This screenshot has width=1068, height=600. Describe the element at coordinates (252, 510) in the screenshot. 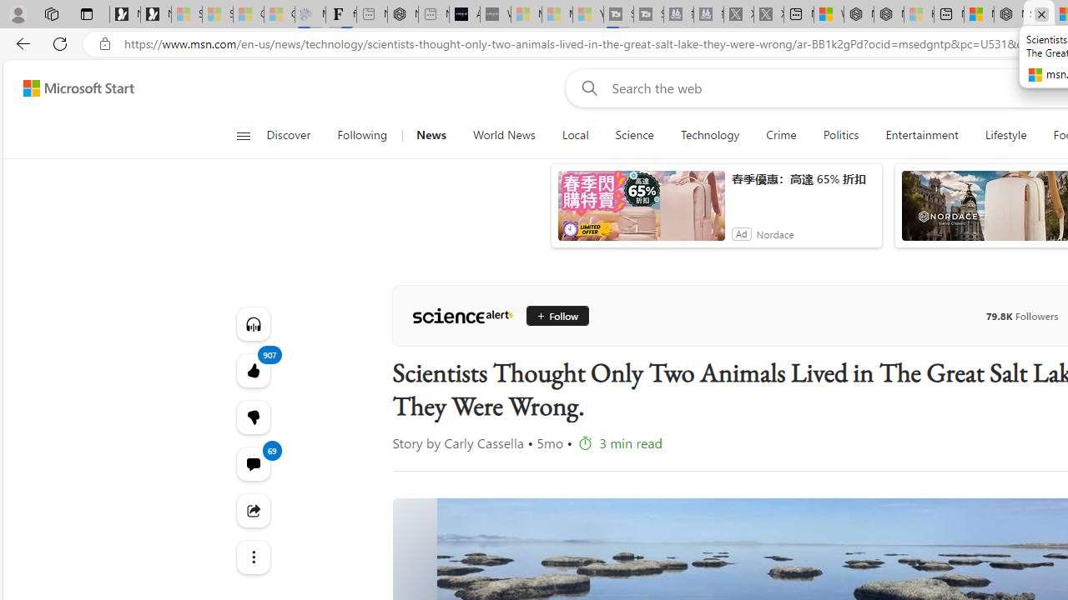

I see `Share this story` at that location.